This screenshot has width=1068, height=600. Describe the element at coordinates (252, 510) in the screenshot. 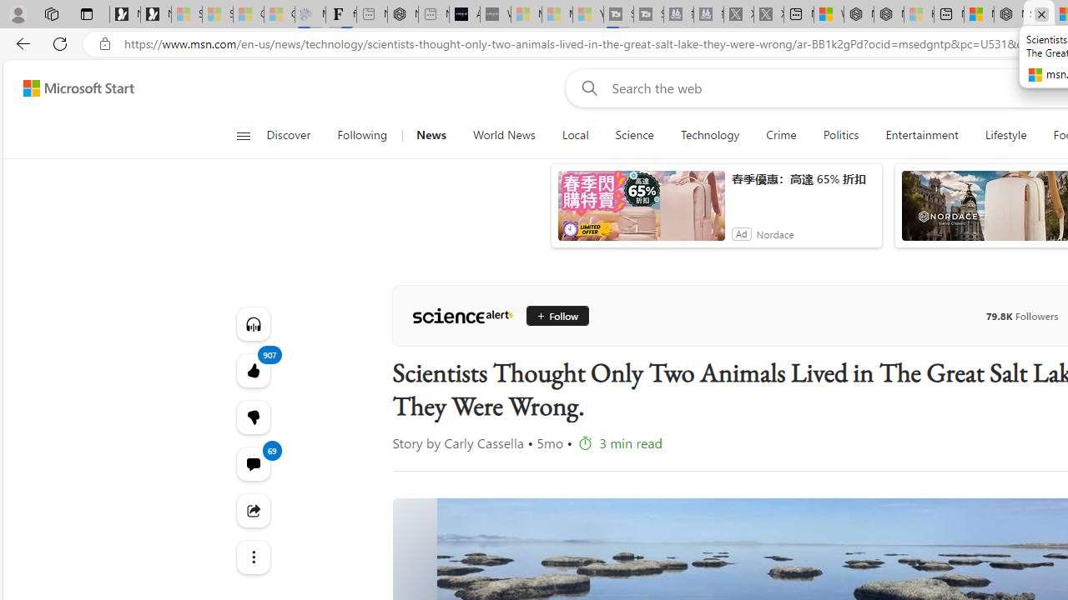

I see `Share this story` at that location.